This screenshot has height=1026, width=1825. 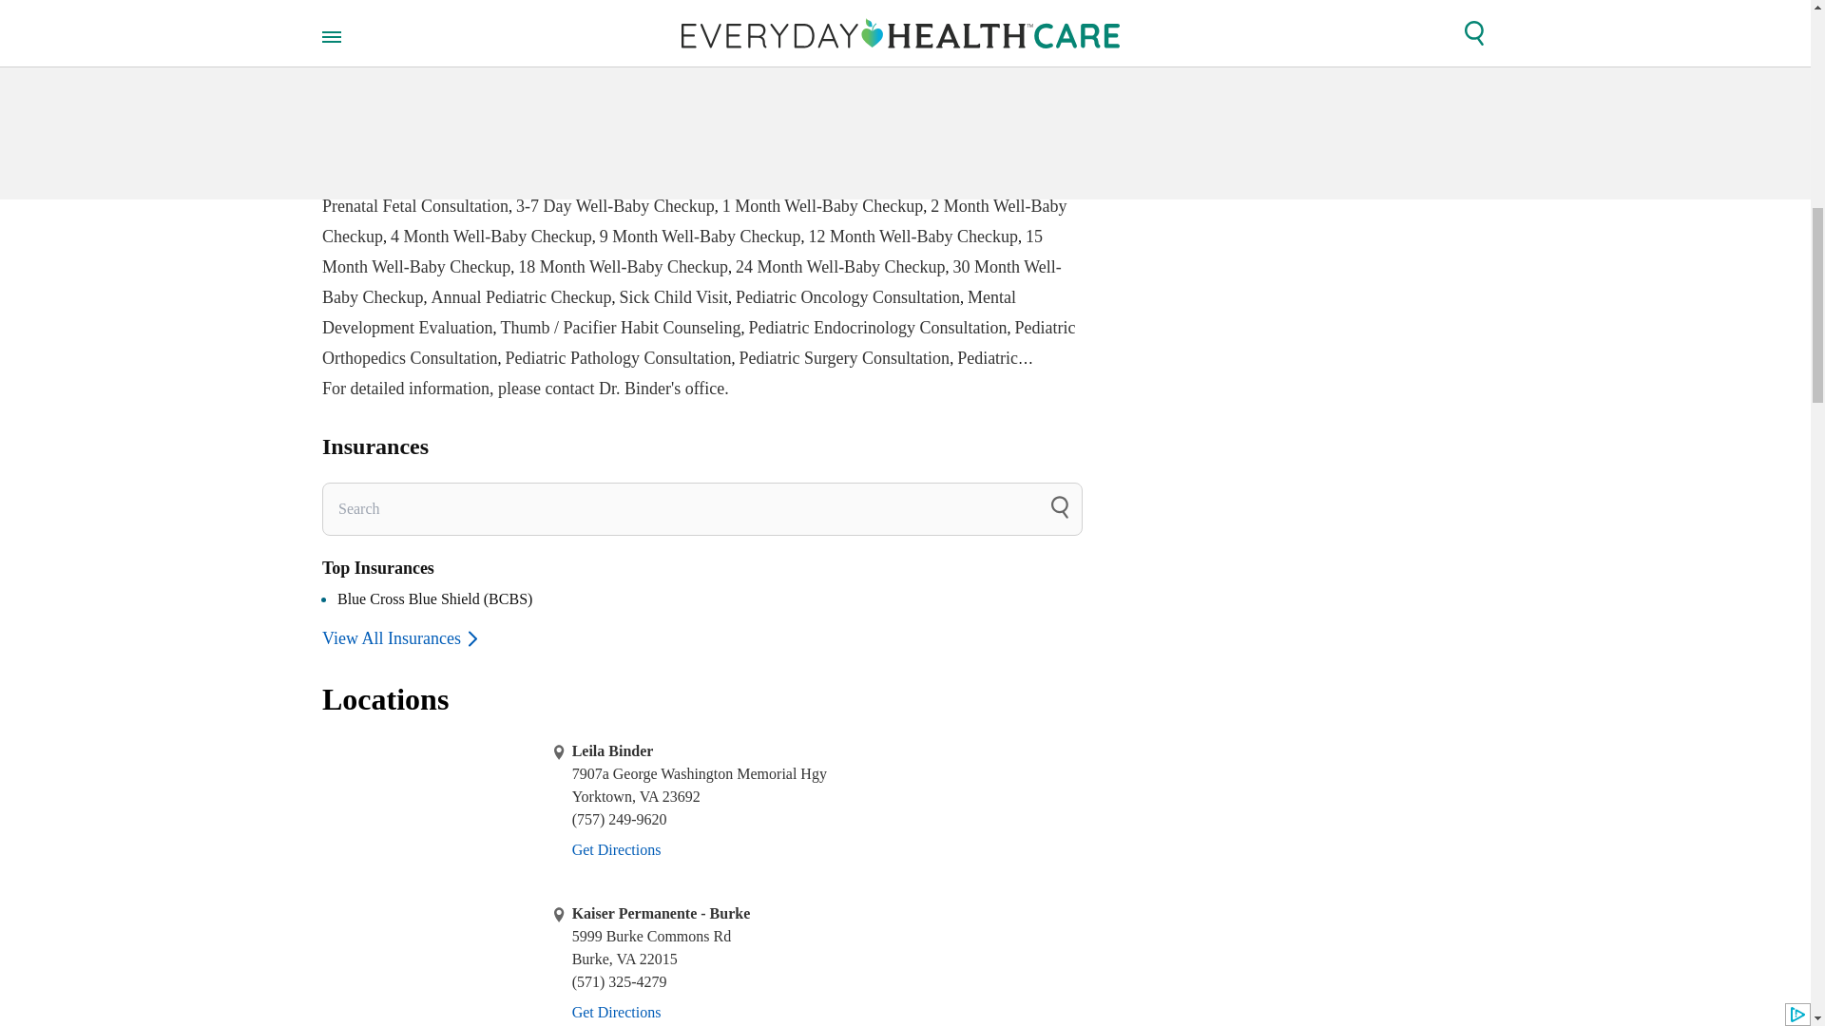 I want to click on Tay Sachs Disease, so click(x=695, y=6).